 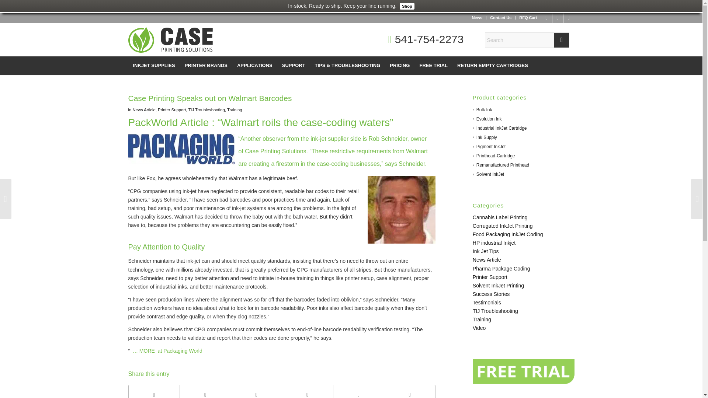 What do you see at coordinates (558, 18) in the screenshot?
I see `LinkedIn` at bounding box center [558, 18].